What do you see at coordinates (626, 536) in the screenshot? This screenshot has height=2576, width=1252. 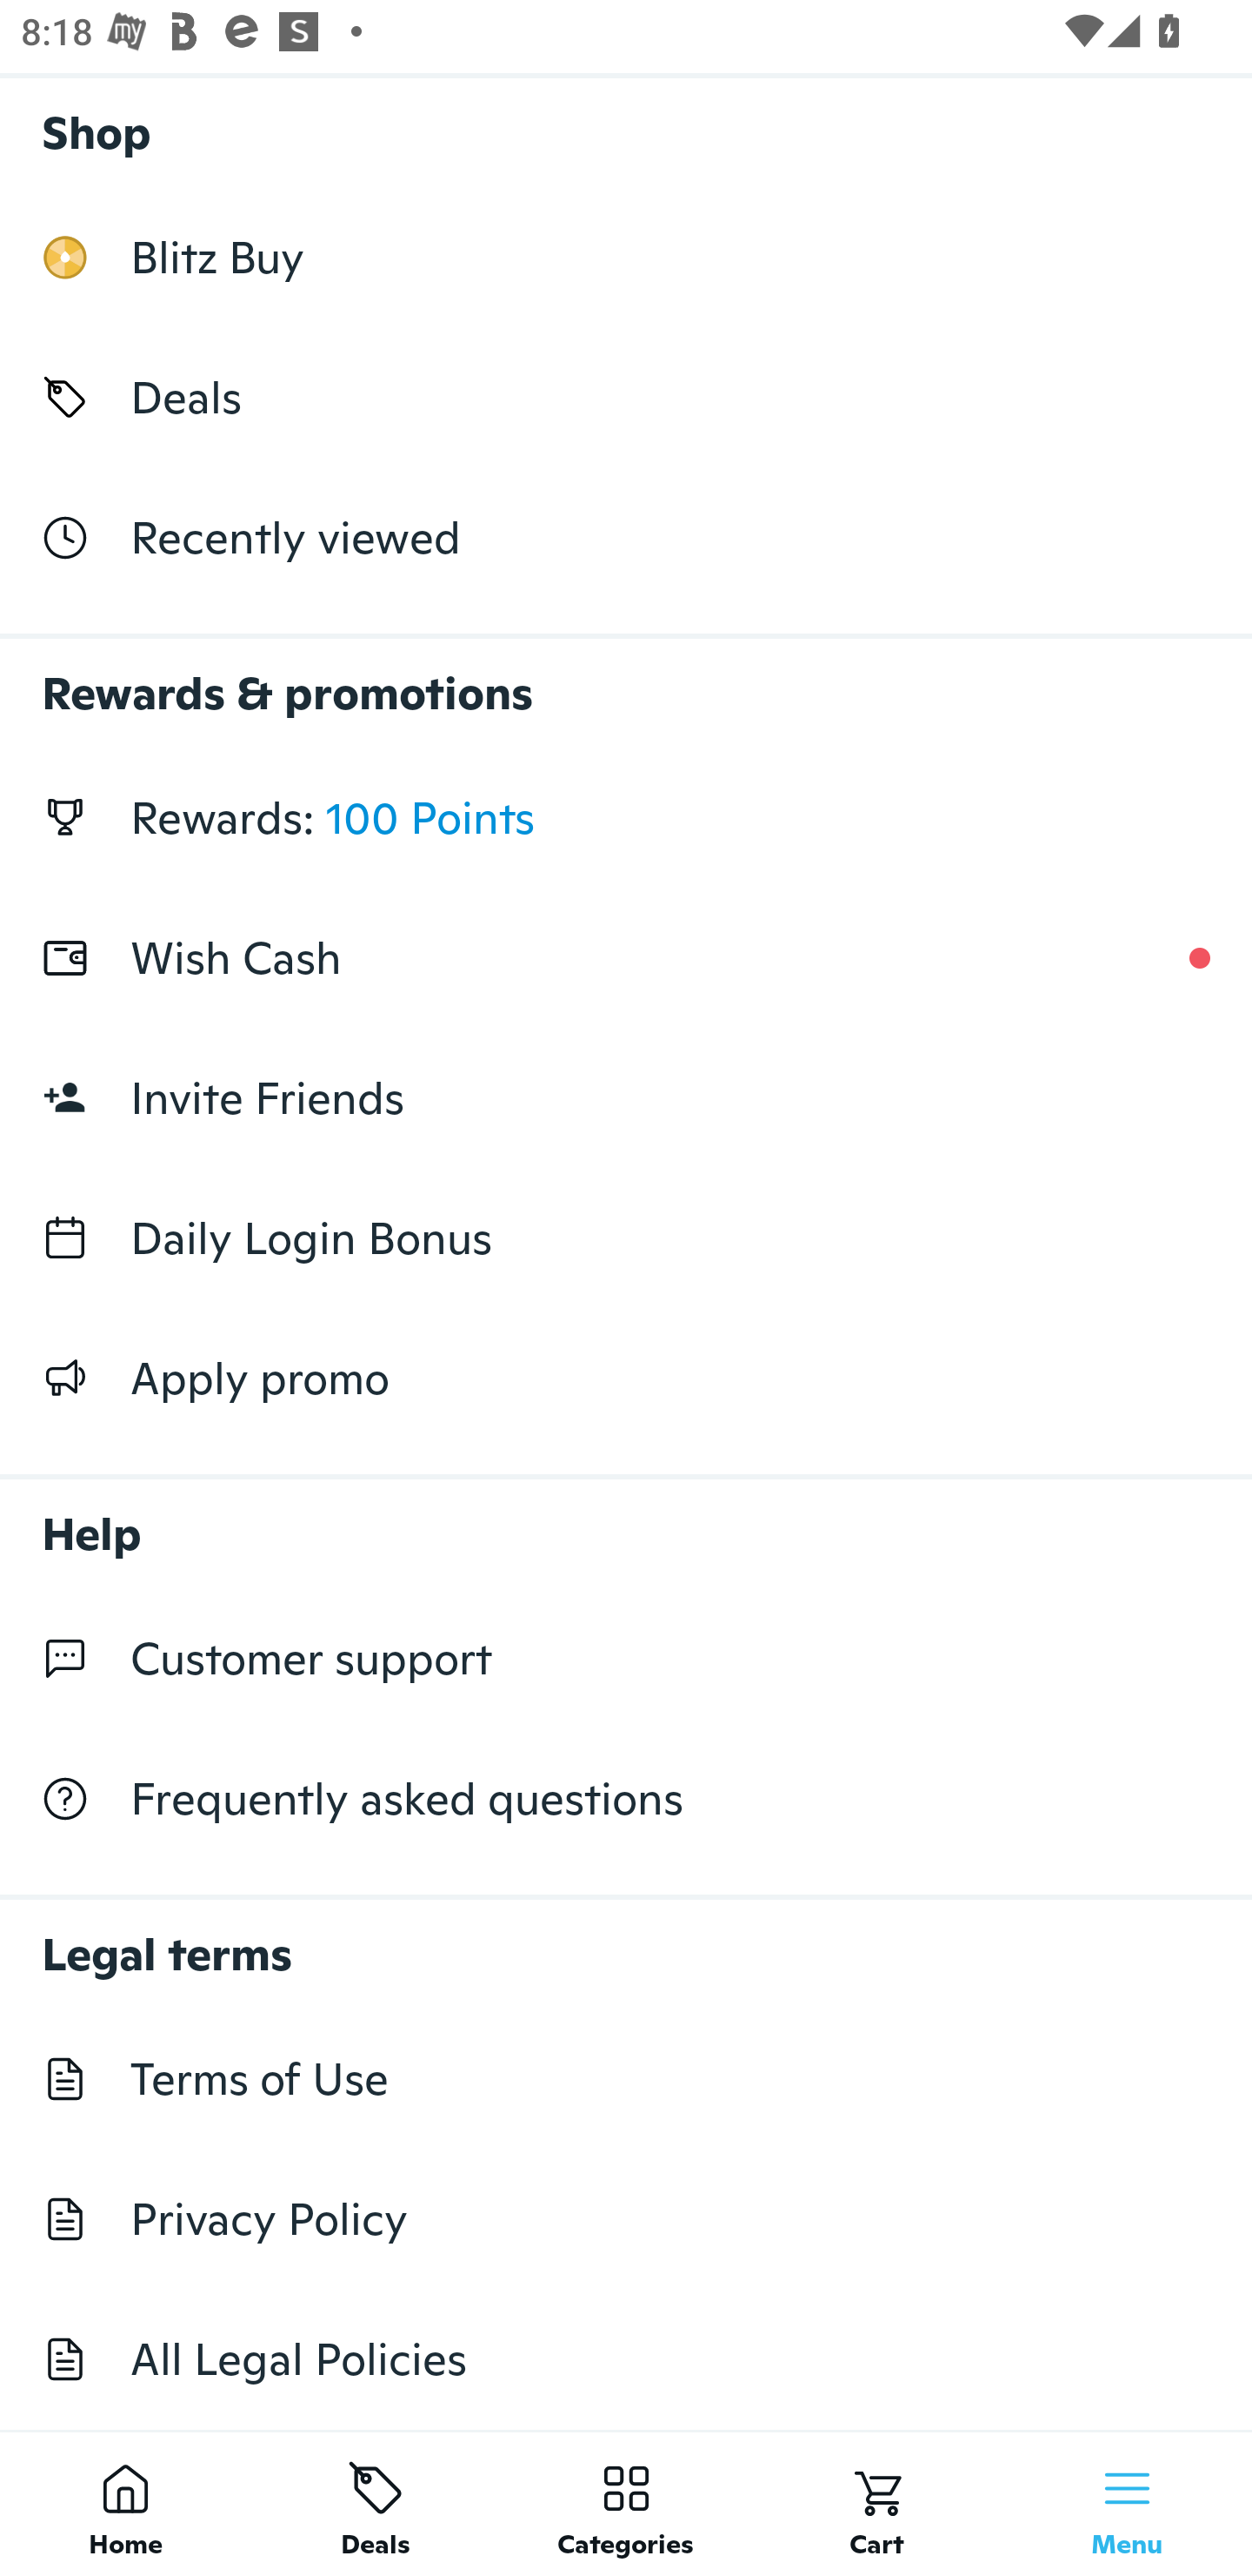 I see `Recently viewed` at bounding box center [626, 536].